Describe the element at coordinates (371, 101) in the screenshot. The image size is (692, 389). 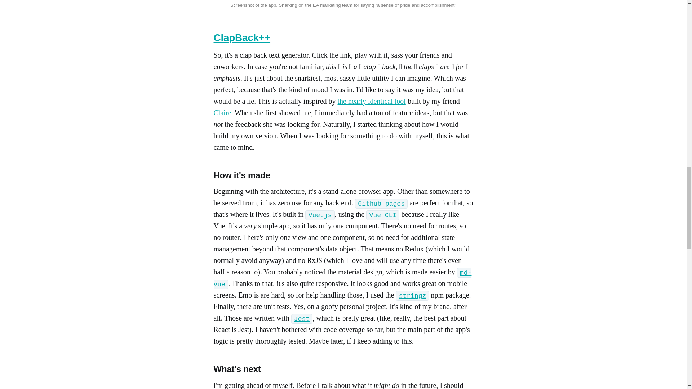
I see `the nearly identical tool` at that location.